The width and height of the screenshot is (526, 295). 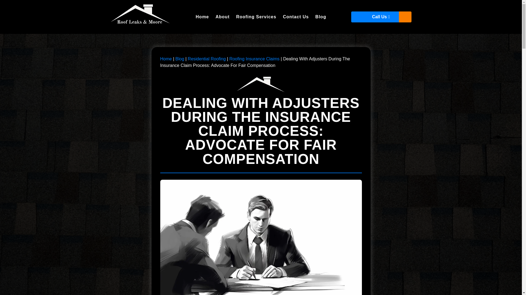 I want to click on Home, so click(x=202, y=17).